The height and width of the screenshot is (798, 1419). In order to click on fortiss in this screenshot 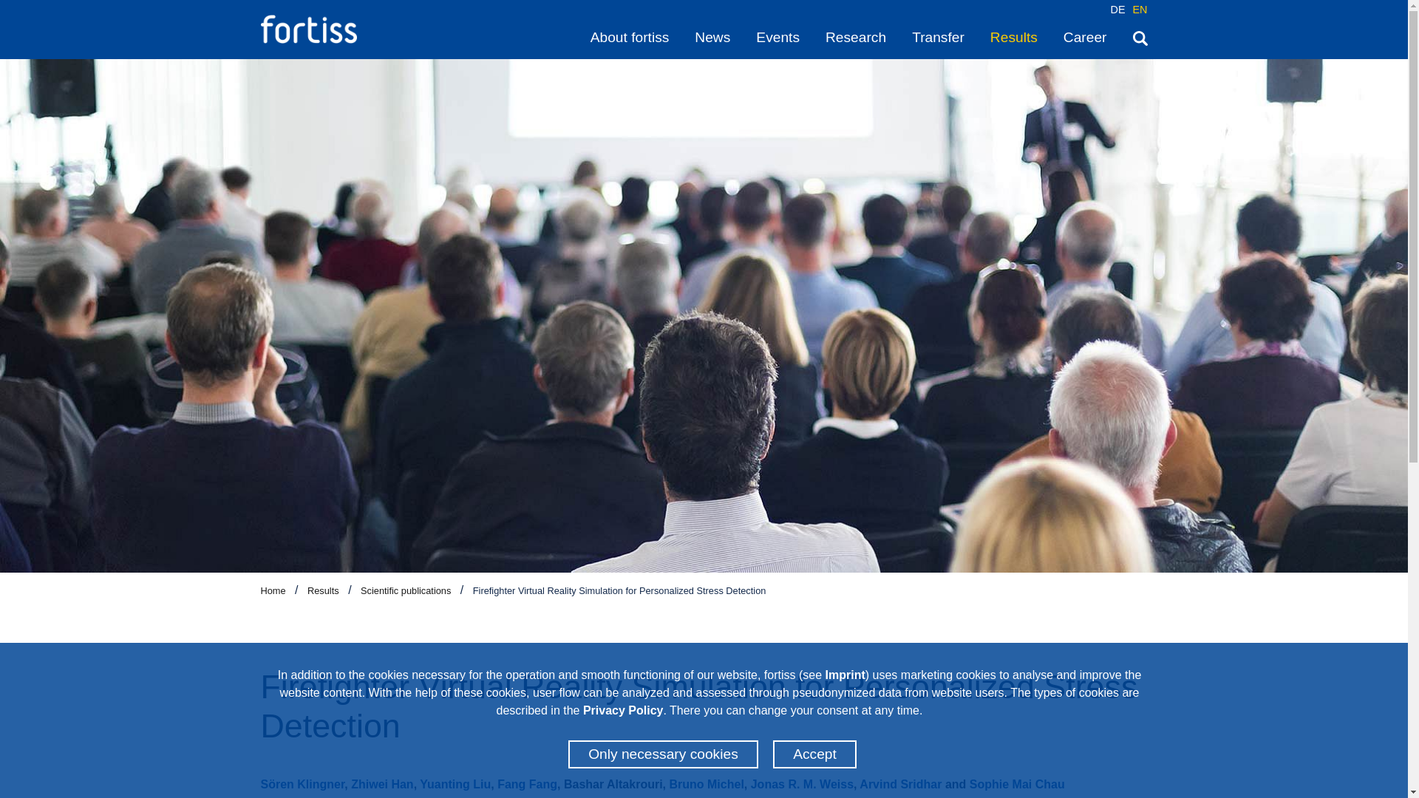, I will do `click(307, 30)`.